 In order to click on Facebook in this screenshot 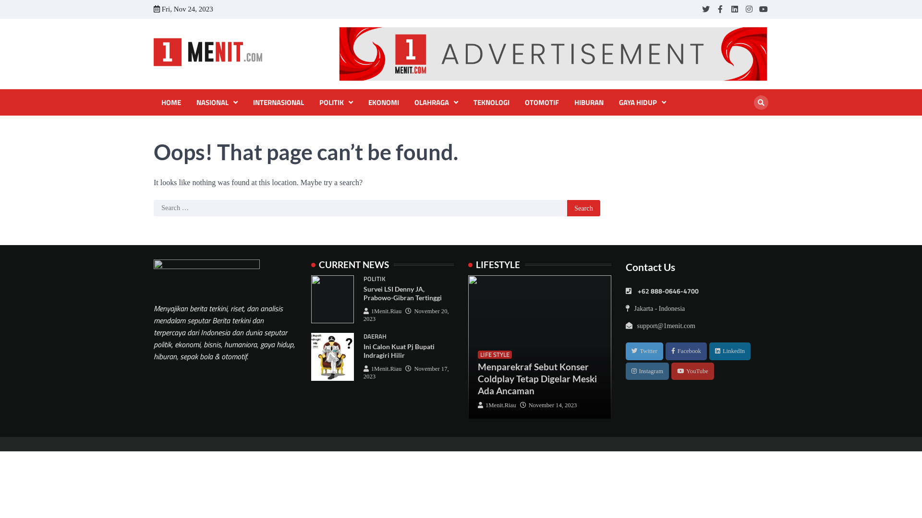, I will do `click(686, 351)`.